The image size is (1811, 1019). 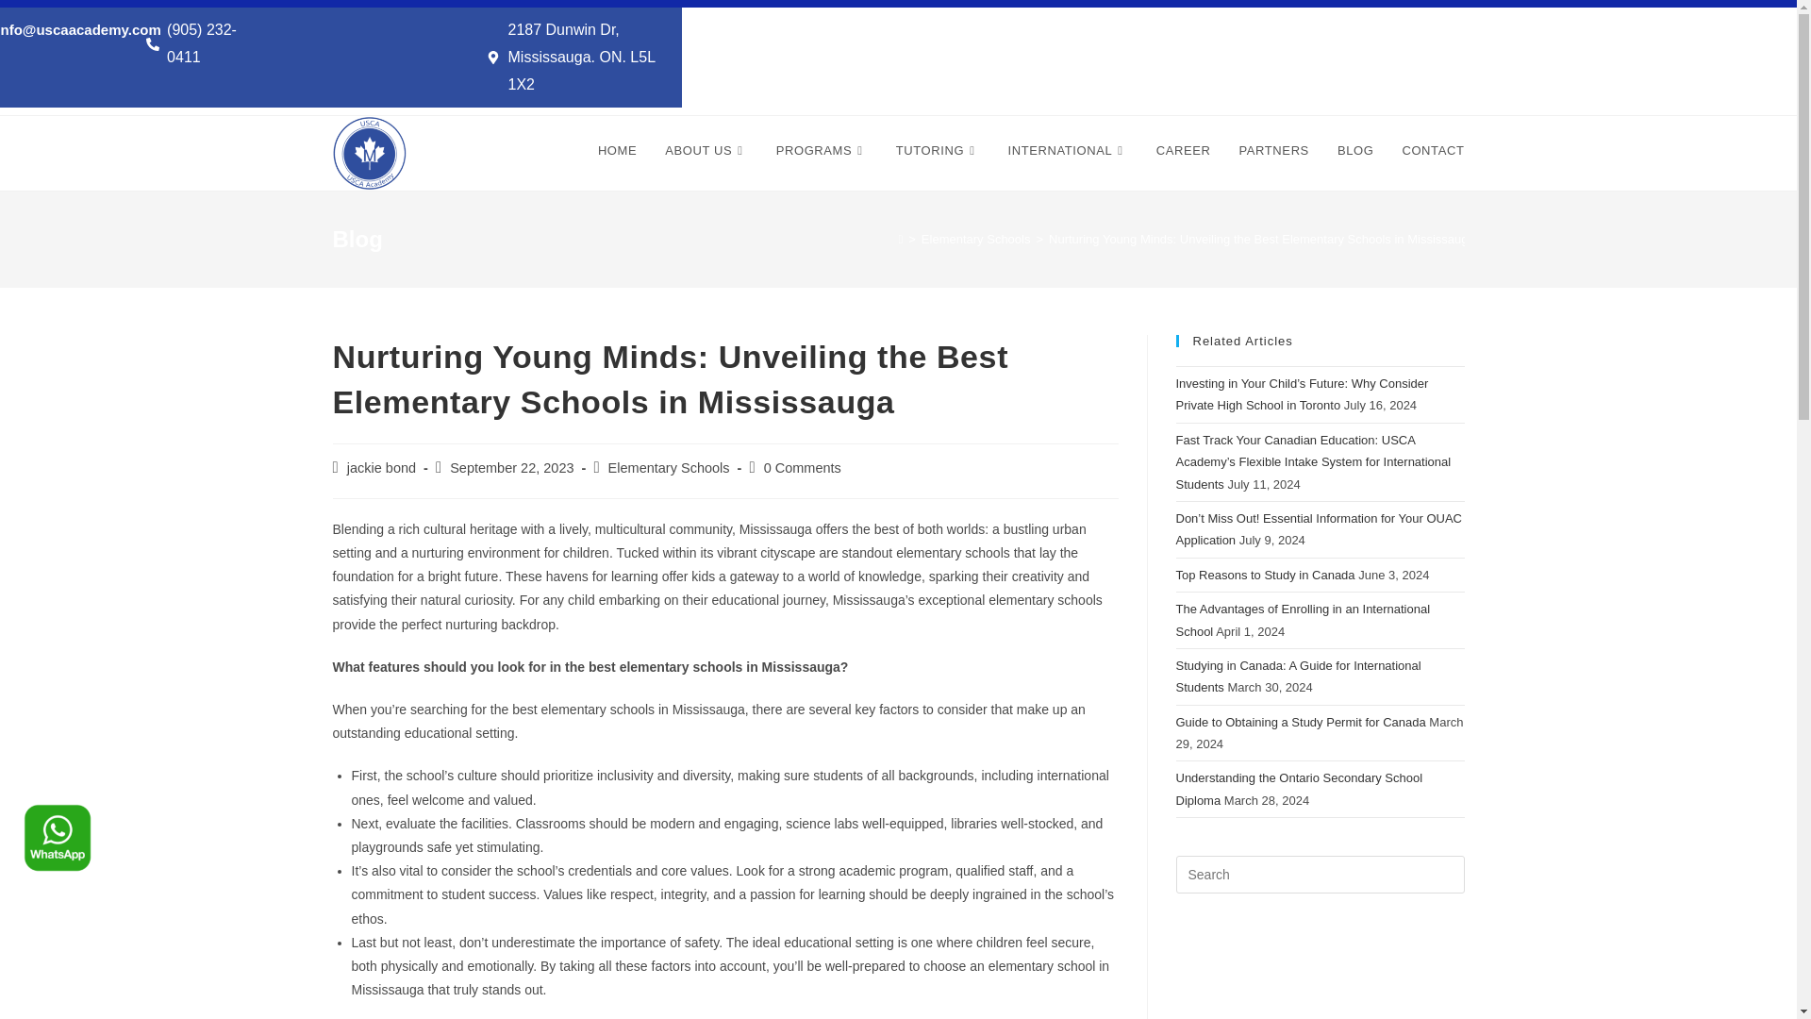 What do you see at coordinates (706, 151) in the screenshot?
I see `About USCA Academy` at bounding box center [706, 151].